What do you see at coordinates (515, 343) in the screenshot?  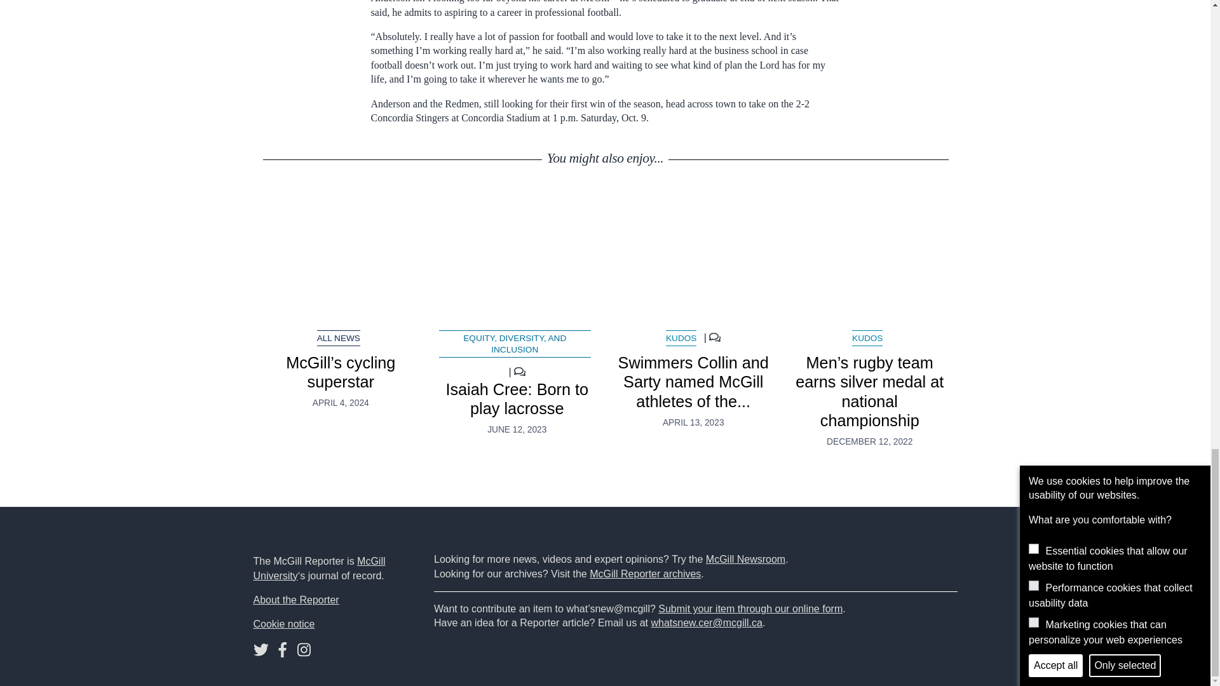 I see `EQUITY, DIVERSITY, AND INCLUSION` at bounding box center [515, 343].